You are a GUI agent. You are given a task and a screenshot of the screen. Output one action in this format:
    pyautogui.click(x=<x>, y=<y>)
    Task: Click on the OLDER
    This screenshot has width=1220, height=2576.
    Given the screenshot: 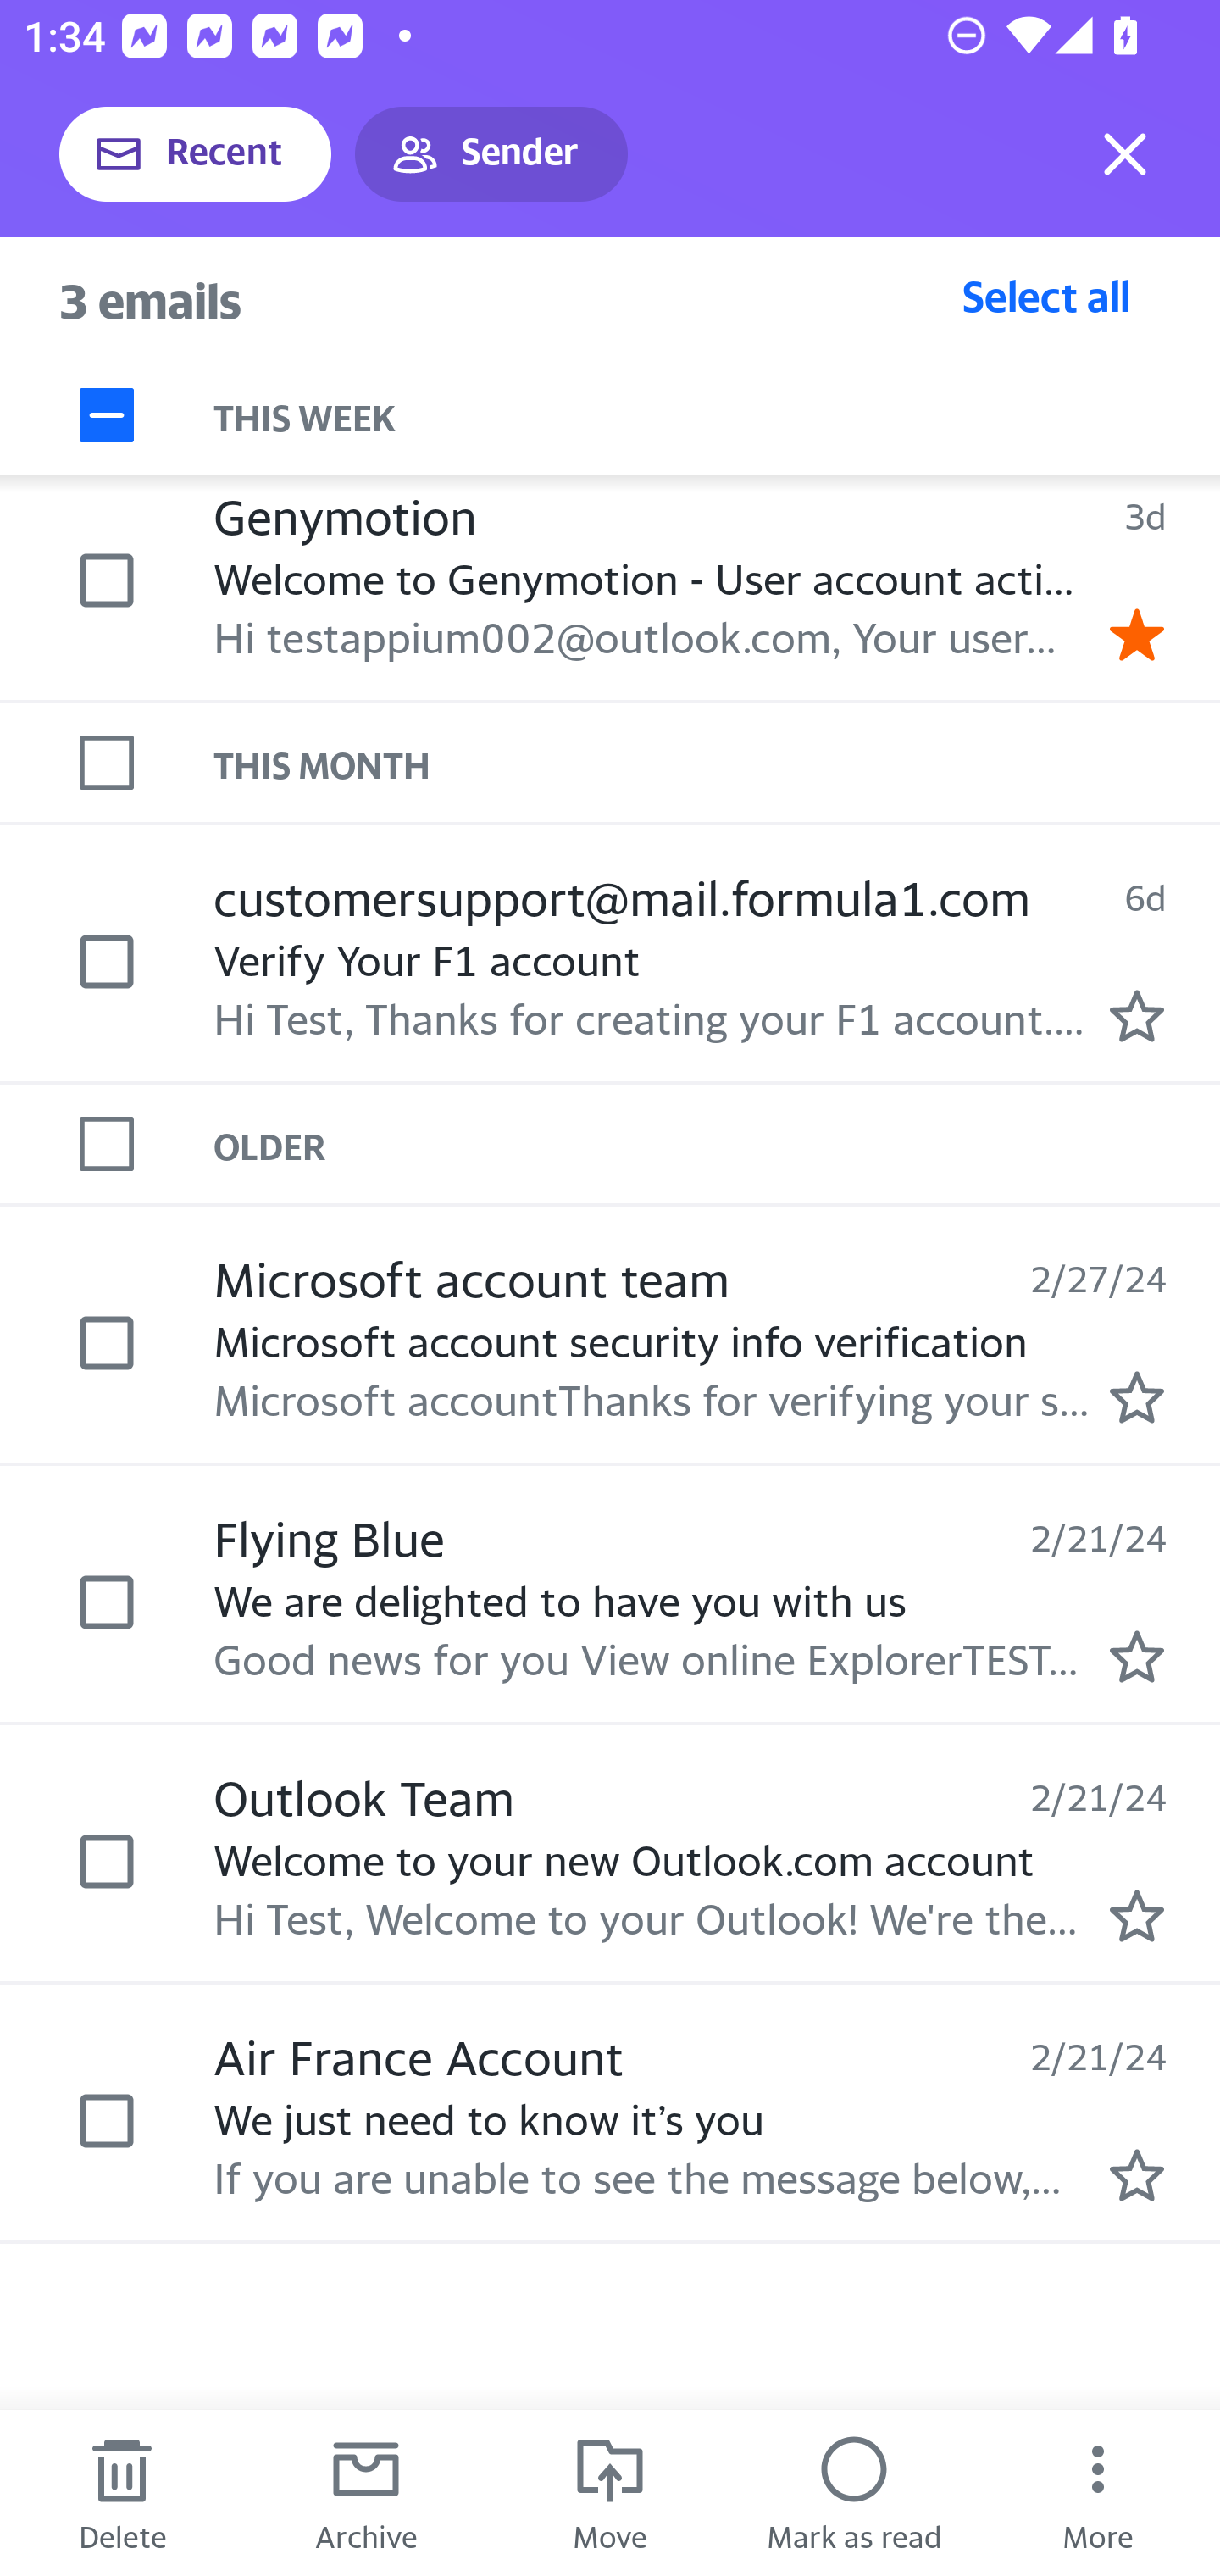 What is the action you would take?
    pyautogui.click(x=717, y=1145)
    